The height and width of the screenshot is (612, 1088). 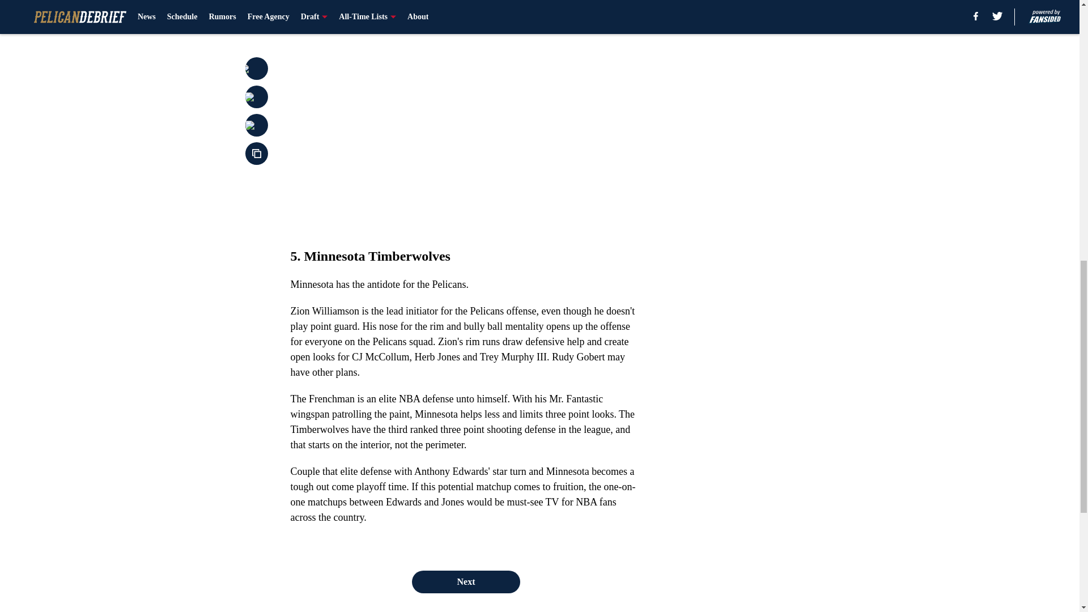 I want to click on Prev, so click(x=324, y=15).